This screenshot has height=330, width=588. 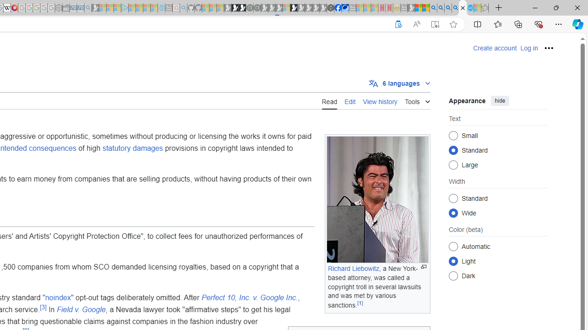 I want to click on Google Chrome Internet Browser Download - Search Images, so click(x=456, y=8).